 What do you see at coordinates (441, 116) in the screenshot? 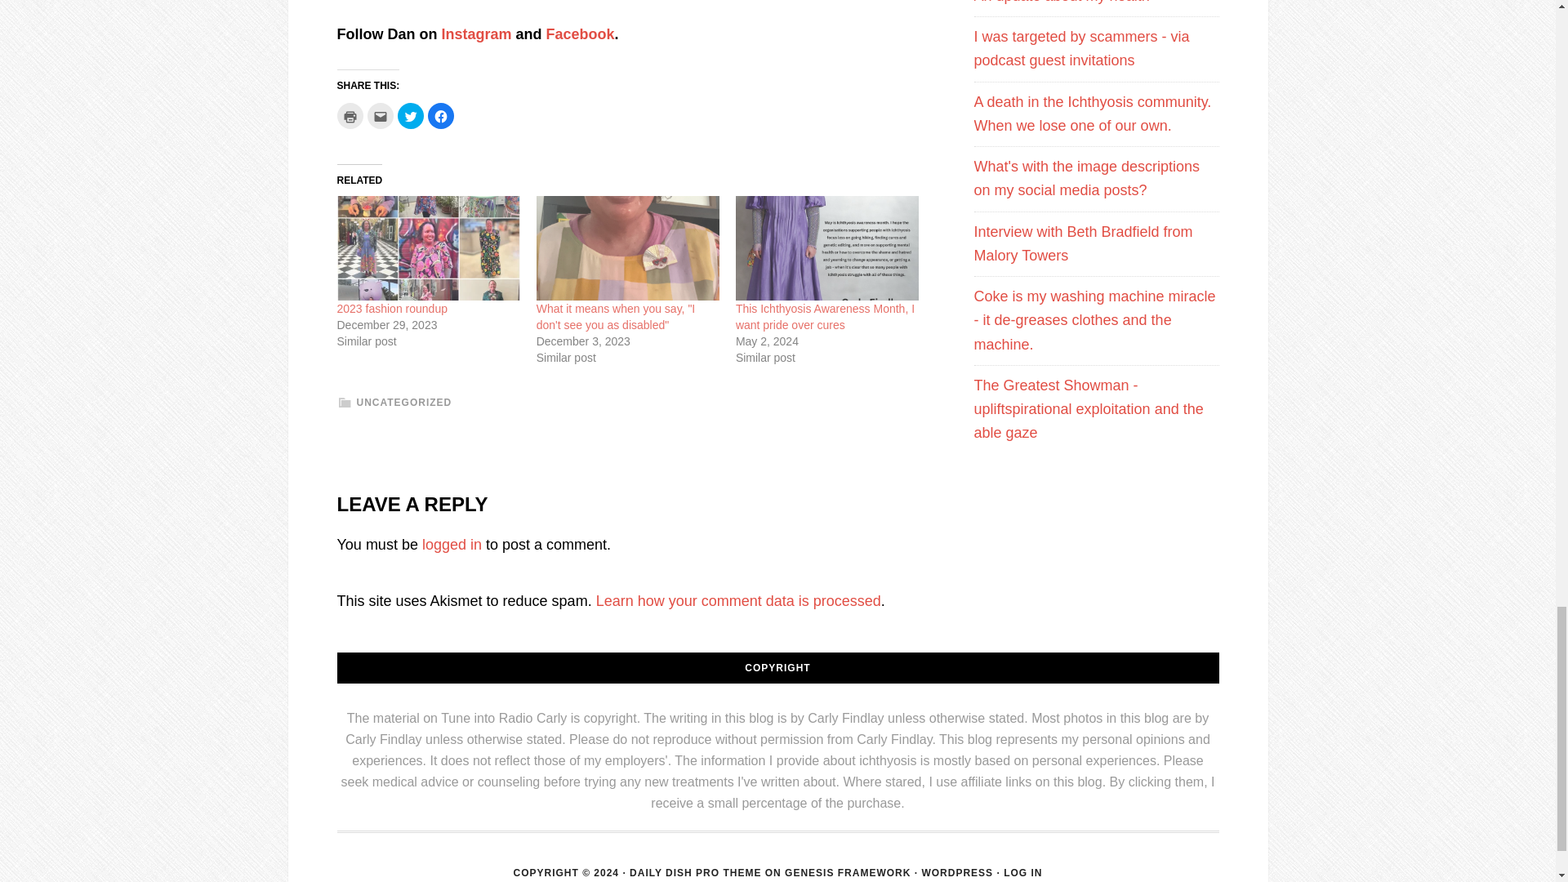
I see `Click to share on Facebook` at bounding box center [441, 116].